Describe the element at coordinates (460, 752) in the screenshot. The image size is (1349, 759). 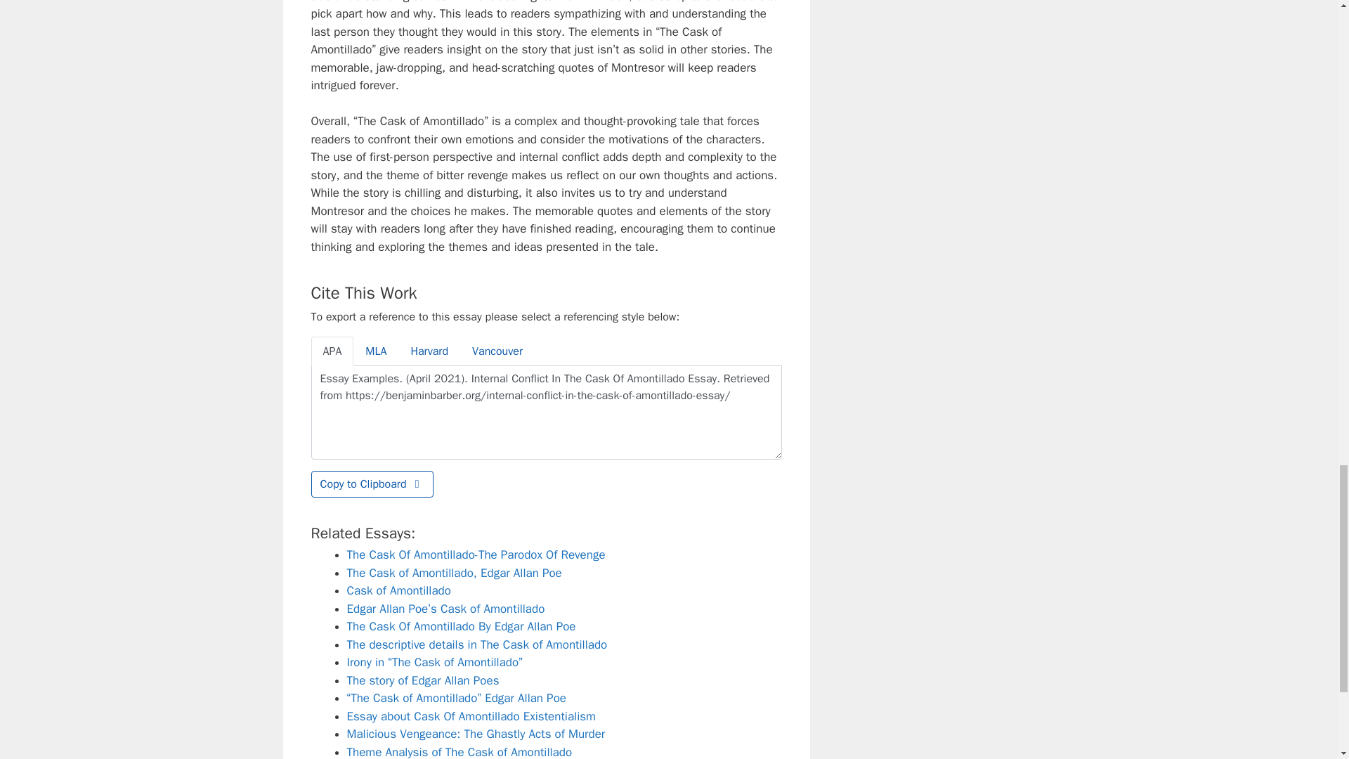
I see `Theme Analysis of The Cask of Amontillado` at that location.